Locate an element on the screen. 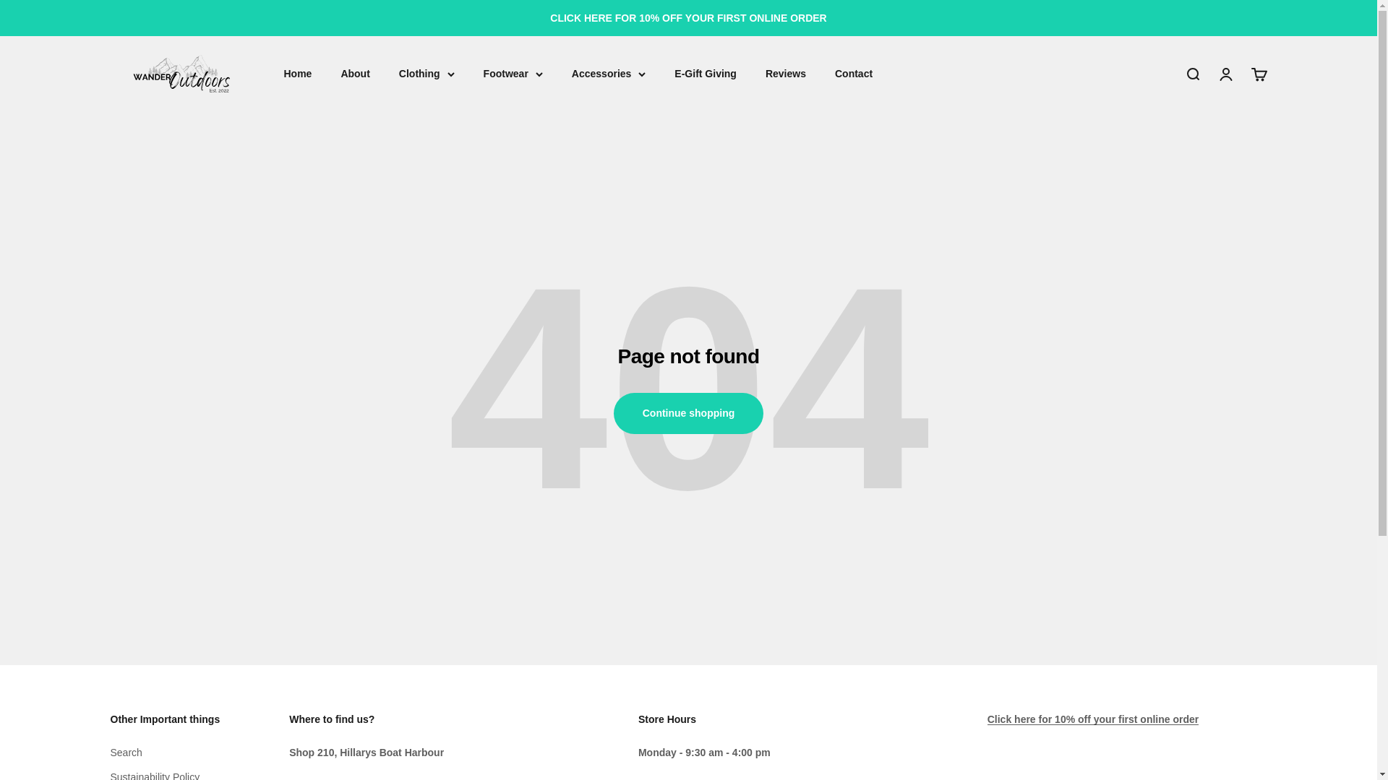 This screenshot has height=780, width=1388. Wander Outdoors is located at coordinates (1258, 74).